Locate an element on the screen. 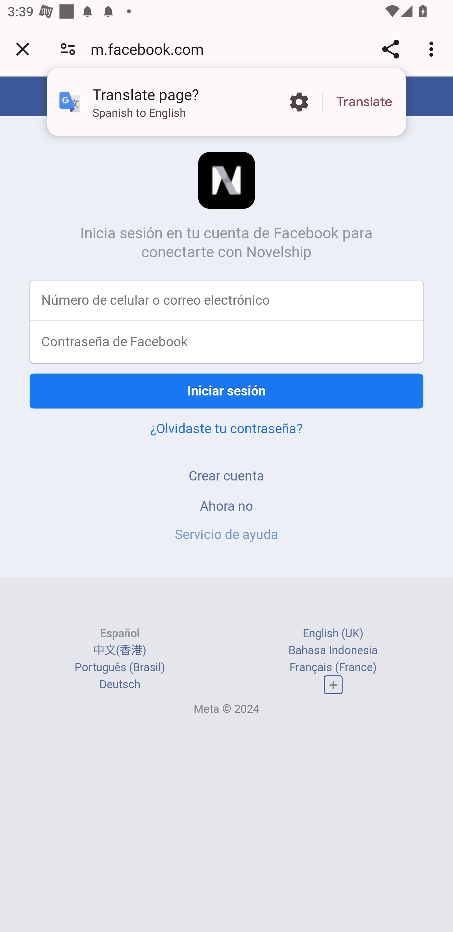  Customize and control Google Chrome is located at coordinates (433, 49).